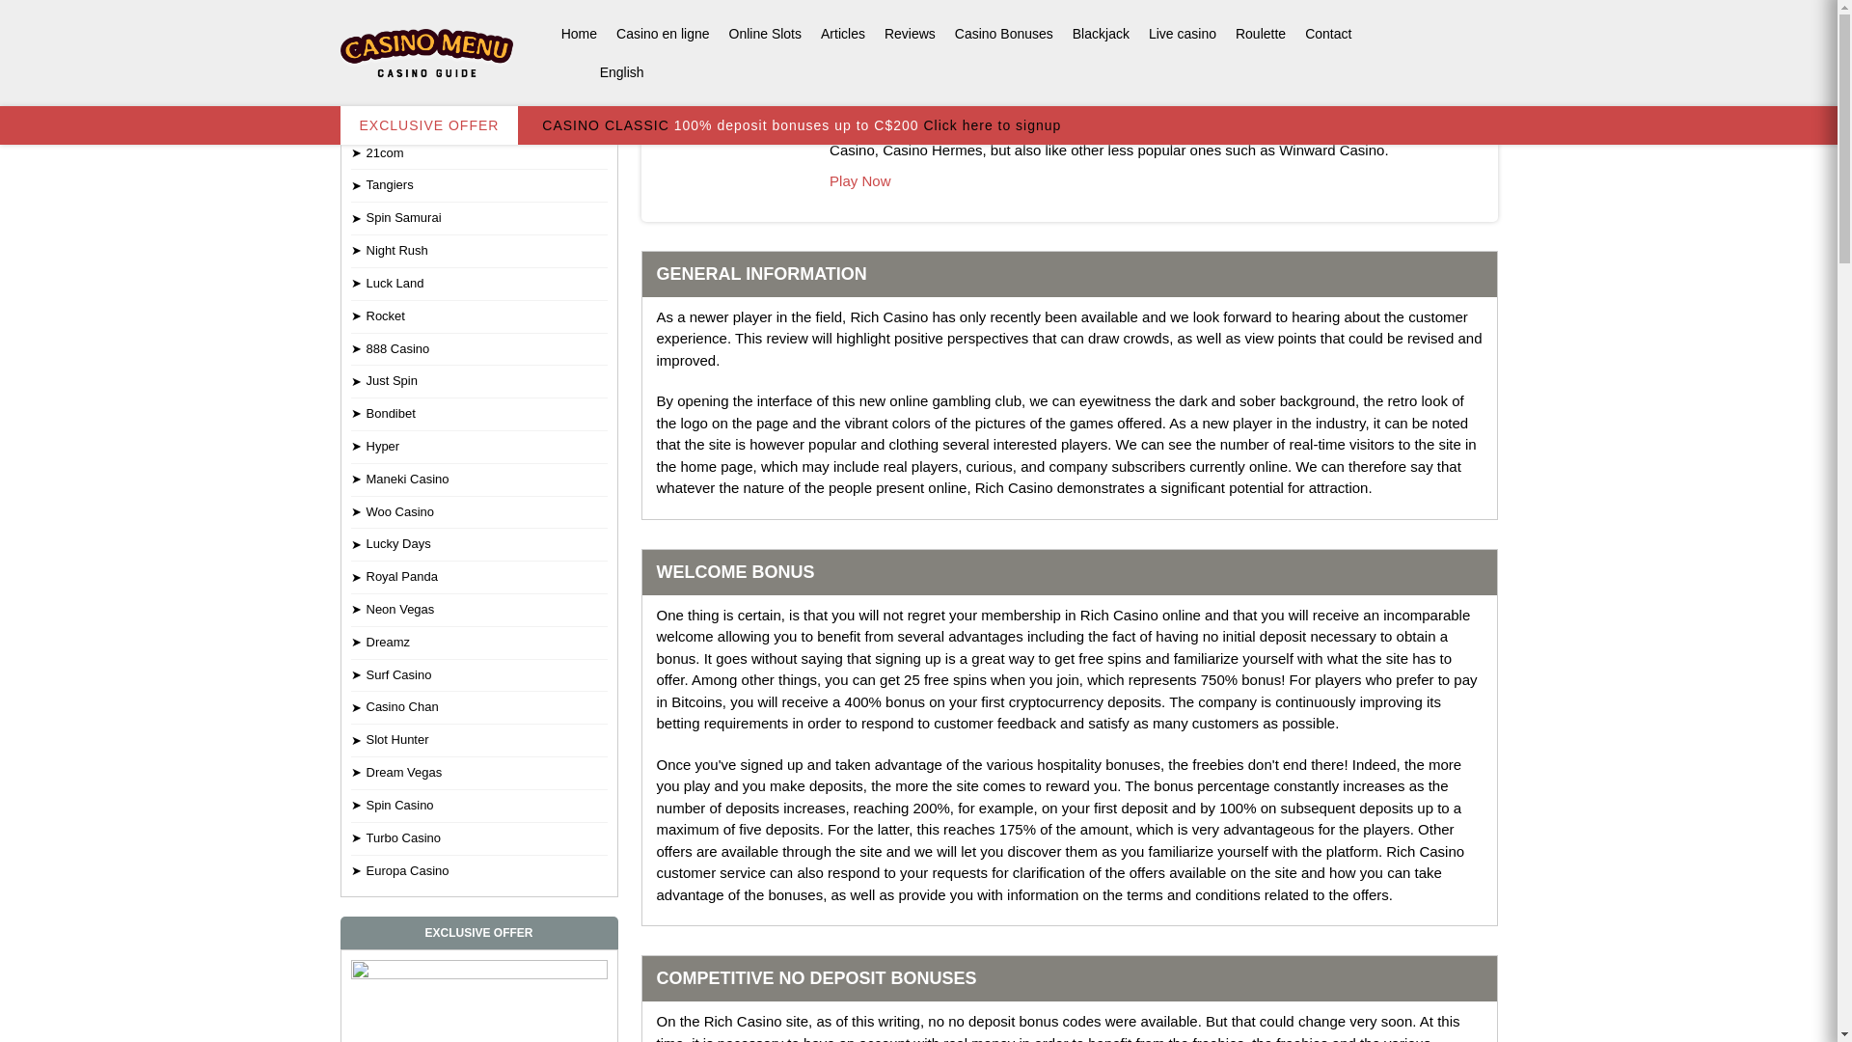 The height and width of the screenshot is (1042, 1852). I want to click on Online Slots, so click(765, 34).